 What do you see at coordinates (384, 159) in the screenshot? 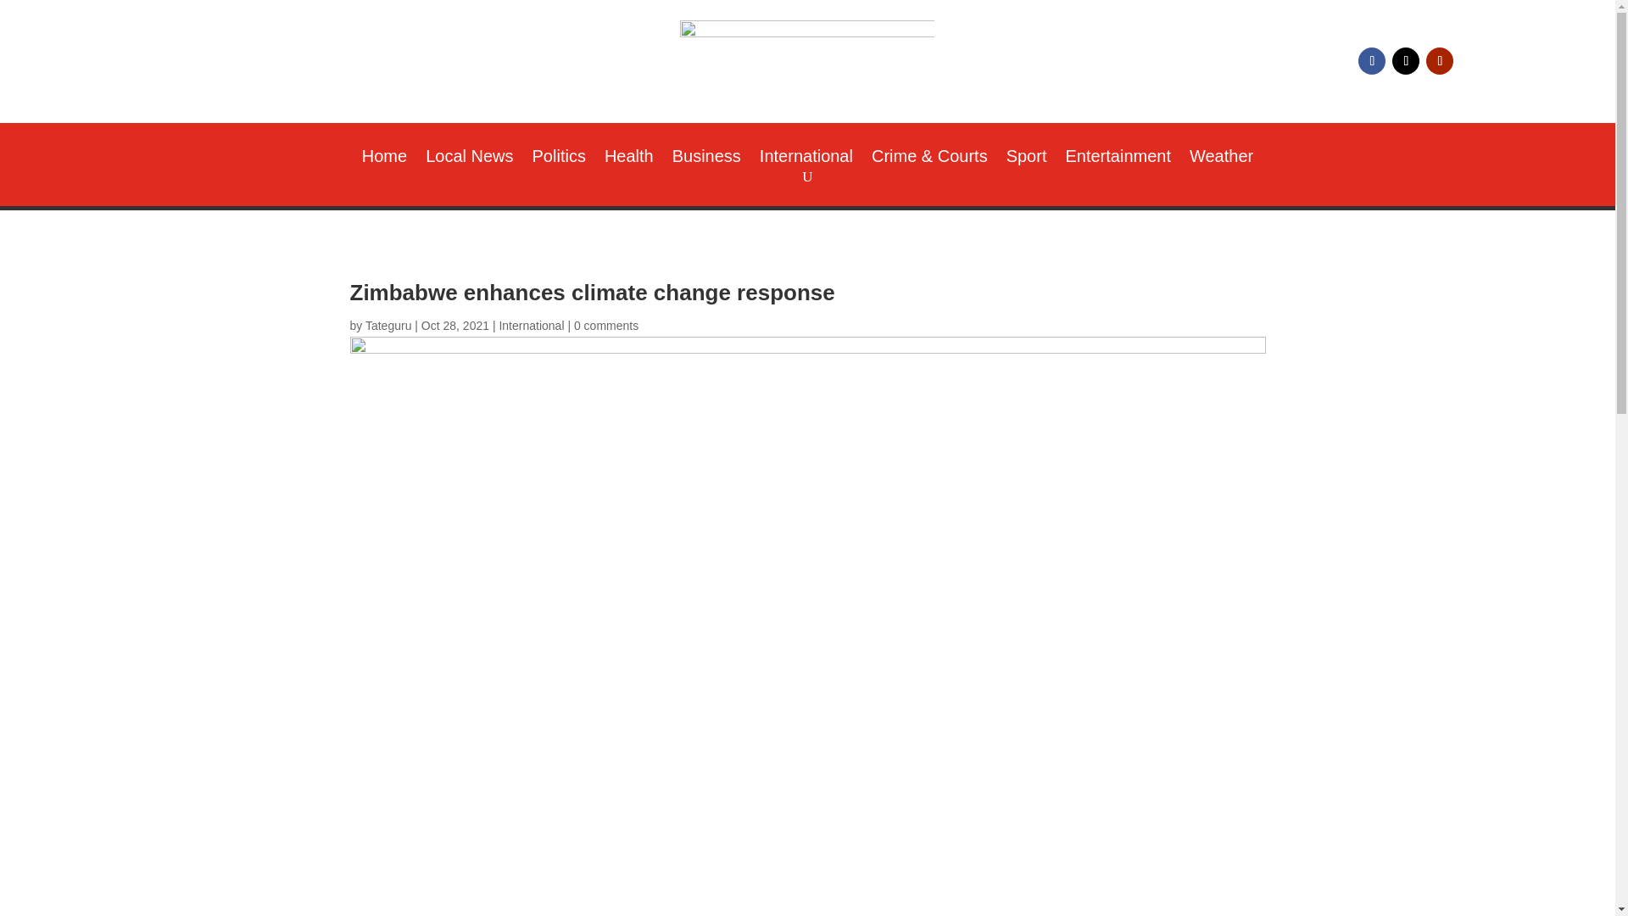
I see `Home` at bounding box center [384, 159].